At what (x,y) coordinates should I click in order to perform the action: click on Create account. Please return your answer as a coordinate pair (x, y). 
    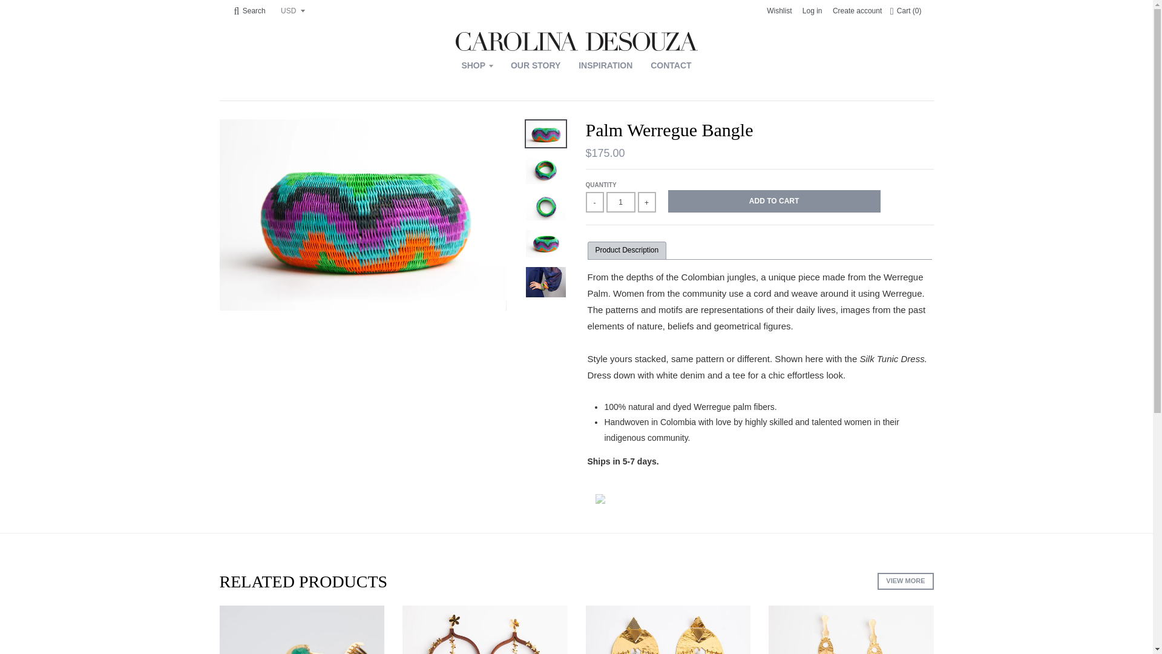
    Looking at the image, I should click on (857, 12).